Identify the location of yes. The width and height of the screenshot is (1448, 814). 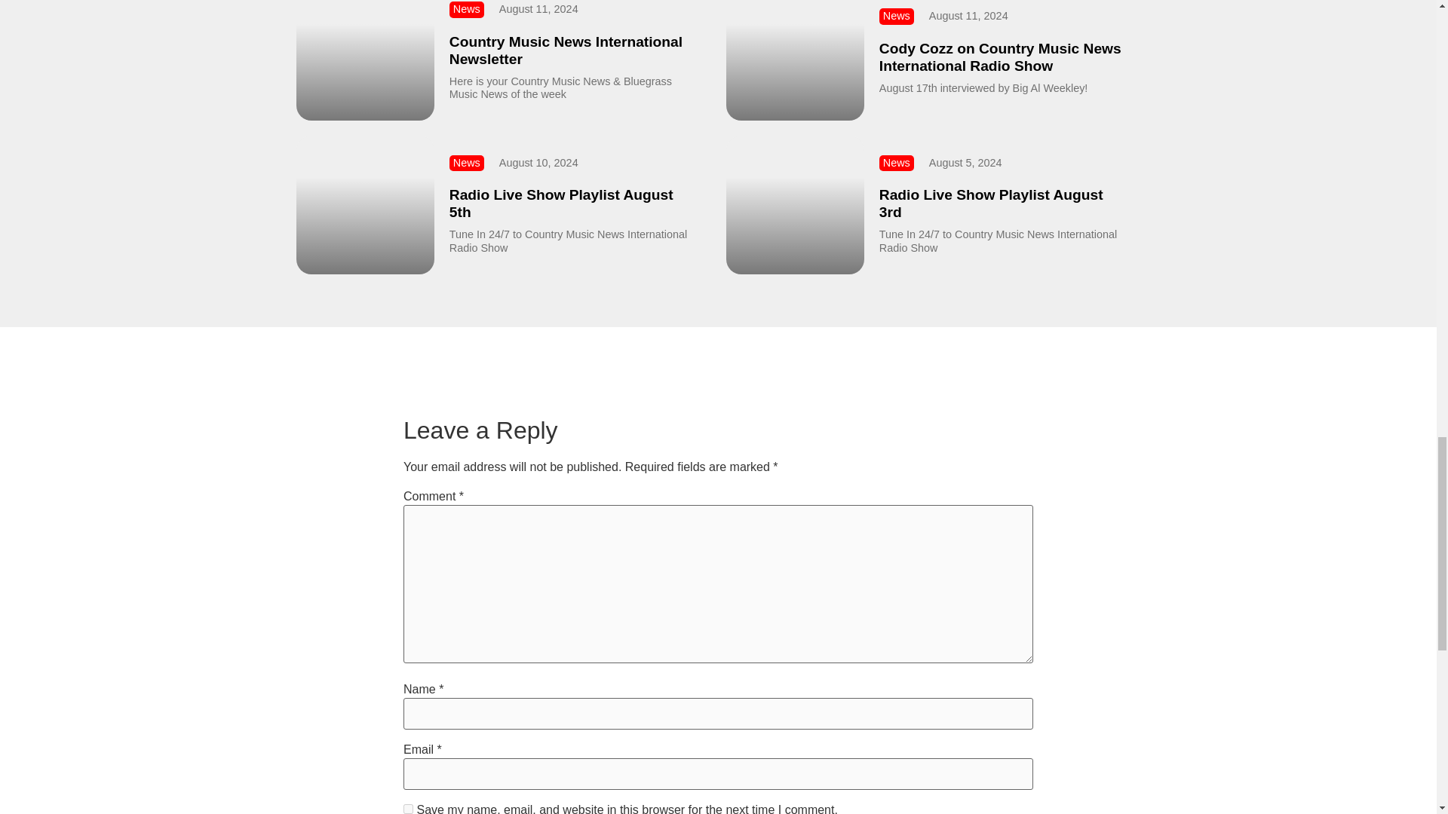
(408, 809).